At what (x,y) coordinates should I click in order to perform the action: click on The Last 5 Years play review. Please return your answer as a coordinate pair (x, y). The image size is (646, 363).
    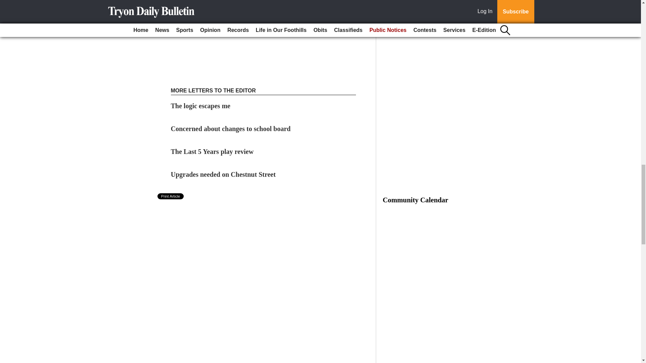
    Looking at the image, I should click on (212, 151).